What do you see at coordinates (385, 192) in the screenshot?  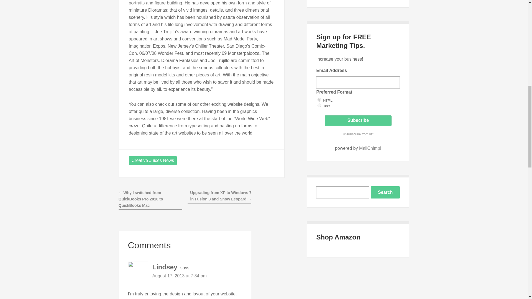 I see `Search` at bounding box center [385, 192].